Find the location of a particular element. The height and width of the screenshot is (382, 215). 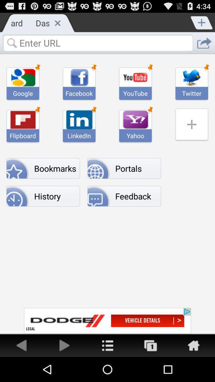

see a list of option button is located at coordinates (107, 345).